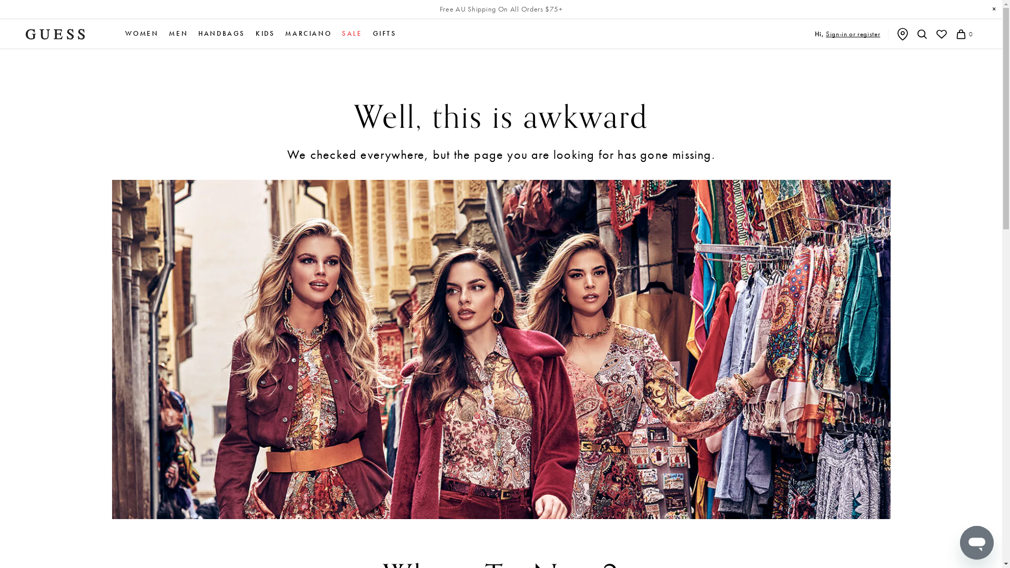 The image size is (1010, 568). What do you see at coordinates (501, 9) in the screenshot?
I see `Free AU Shipping On All Orders $75+` at bounding box center [501, 9].